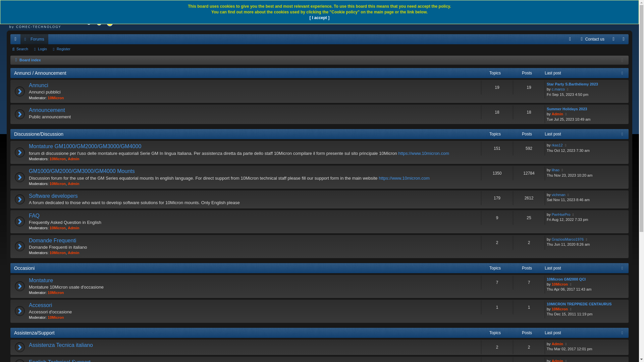 The width and height of the screenshot is (644, 362). I want to click on Admin, so click(73, 159).